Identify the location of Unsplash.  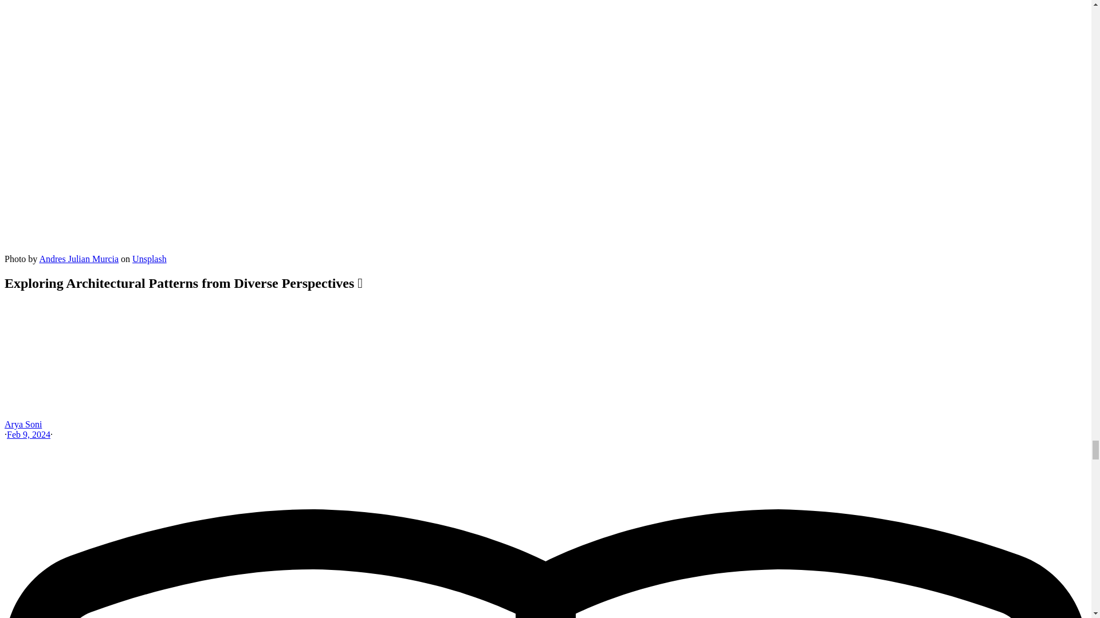
(149, 259).